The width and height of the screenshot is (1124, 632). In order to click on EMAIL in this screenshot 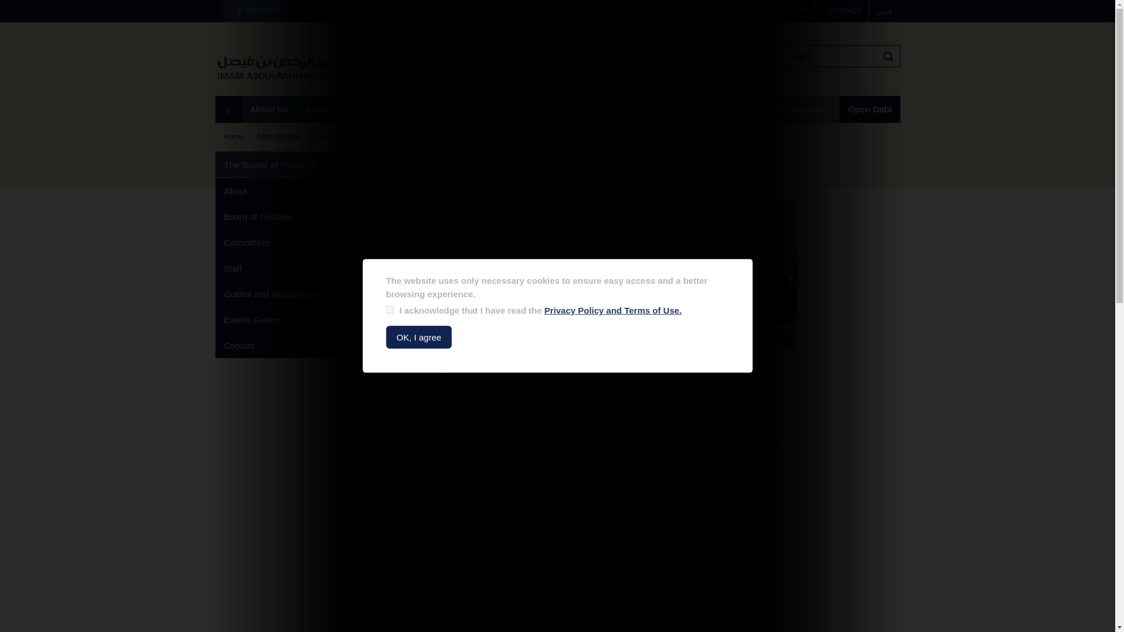, I will do `click(309, 11)`.